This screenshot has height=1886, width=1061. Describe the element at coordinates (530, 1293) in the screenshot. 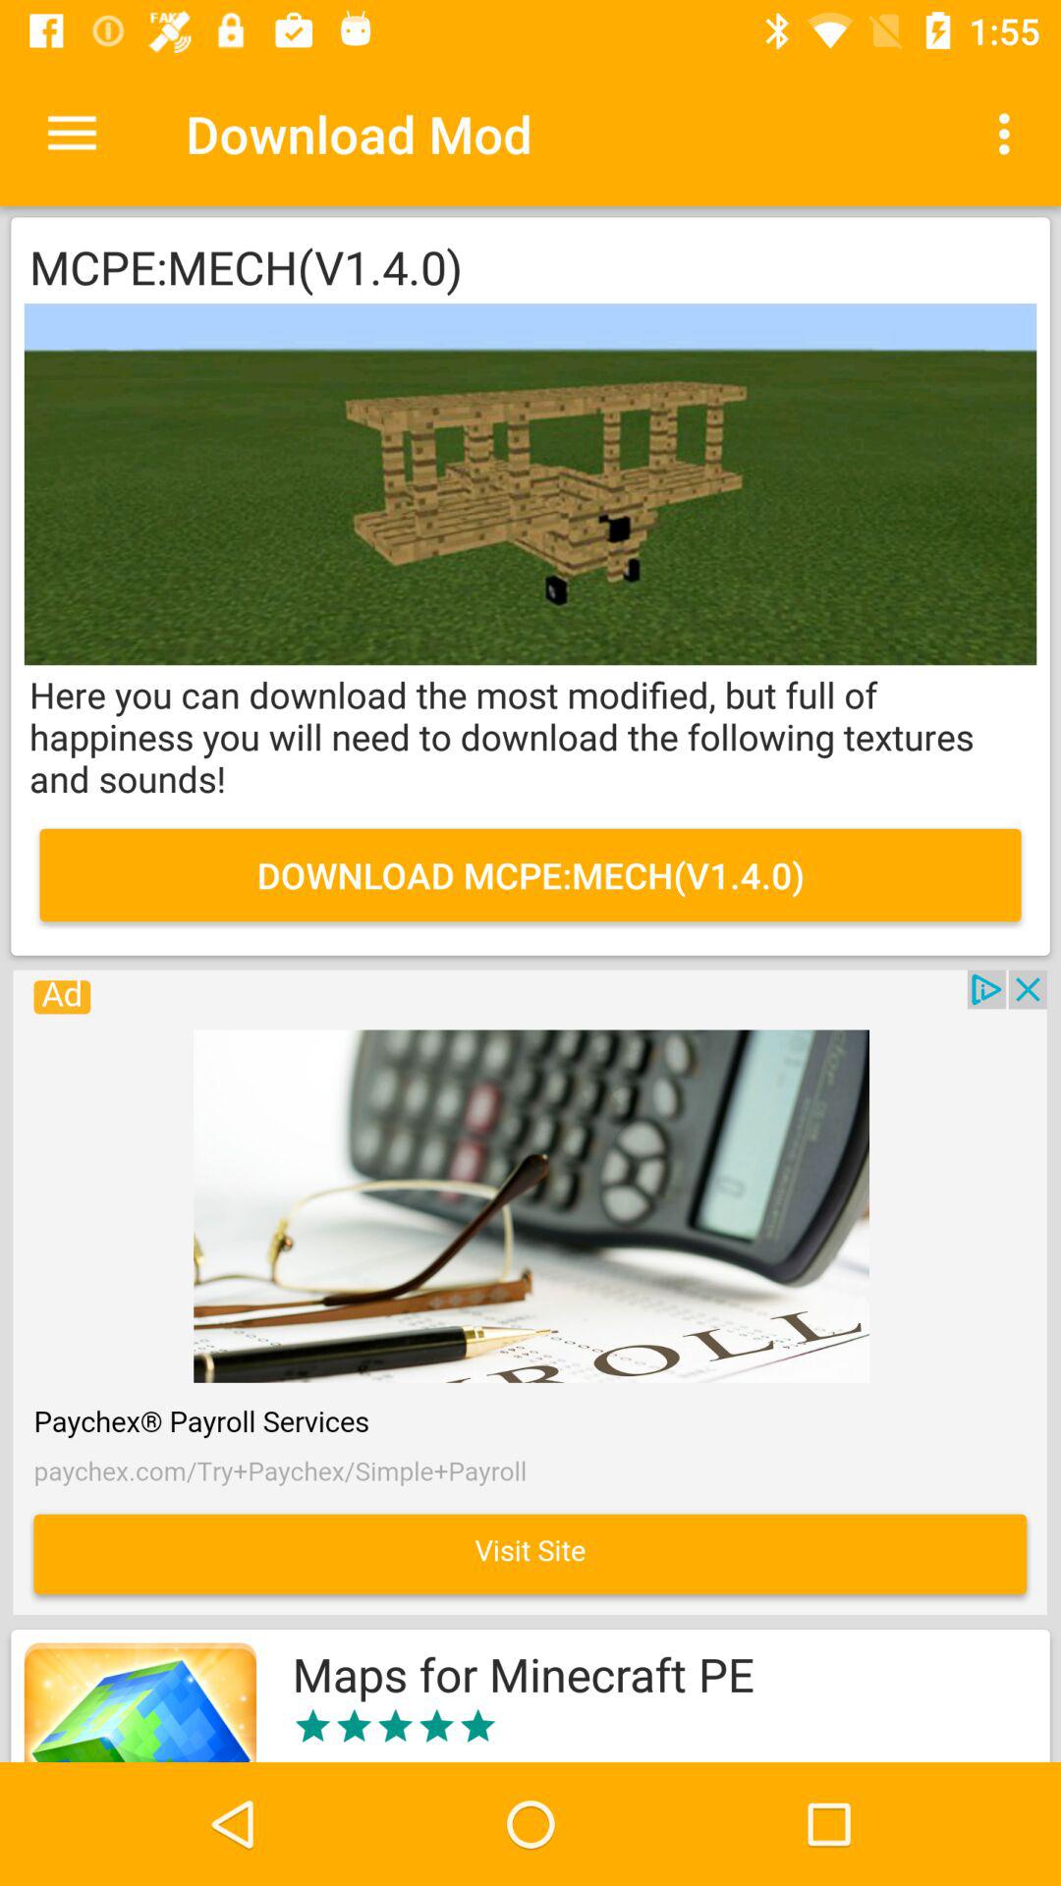

I see `explore the advertised website` at that location.